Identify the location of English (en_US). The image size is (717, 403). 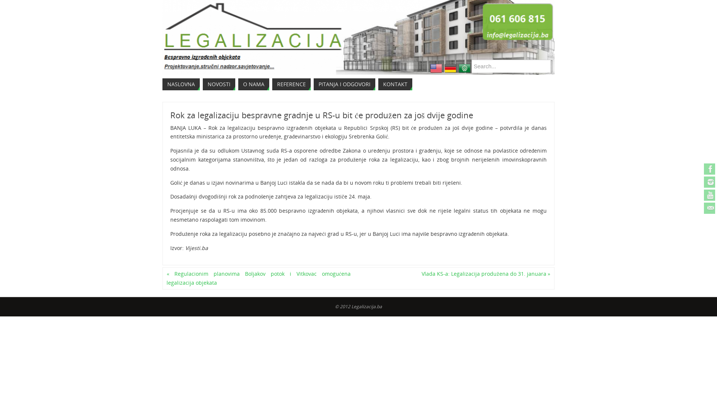
(436, 68).